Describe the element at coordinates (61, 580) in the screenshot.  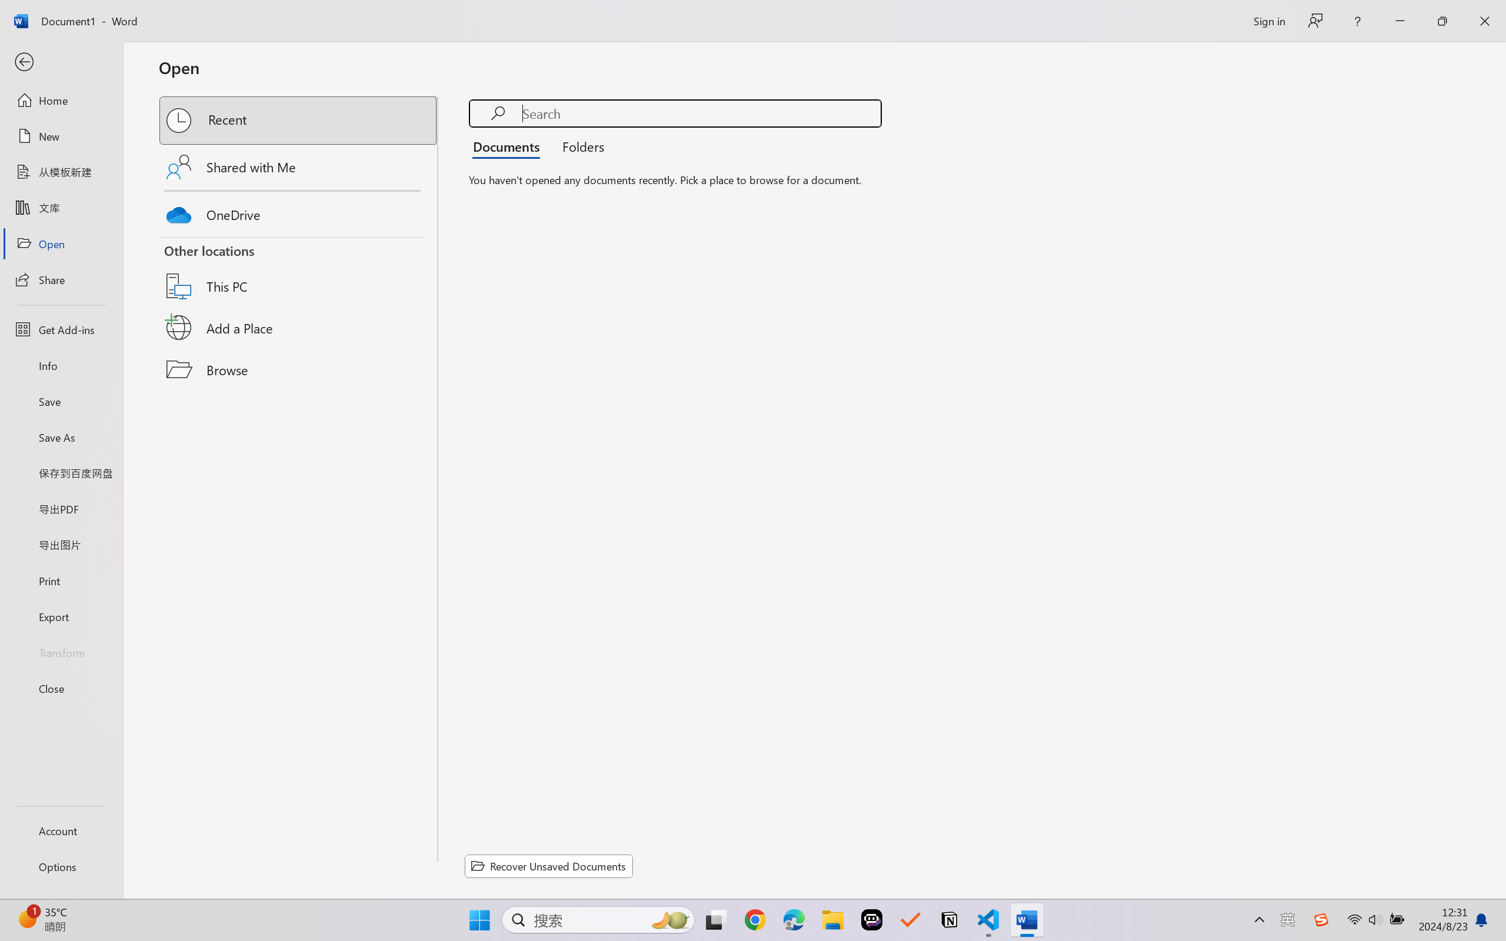
I see `Print` at that location.